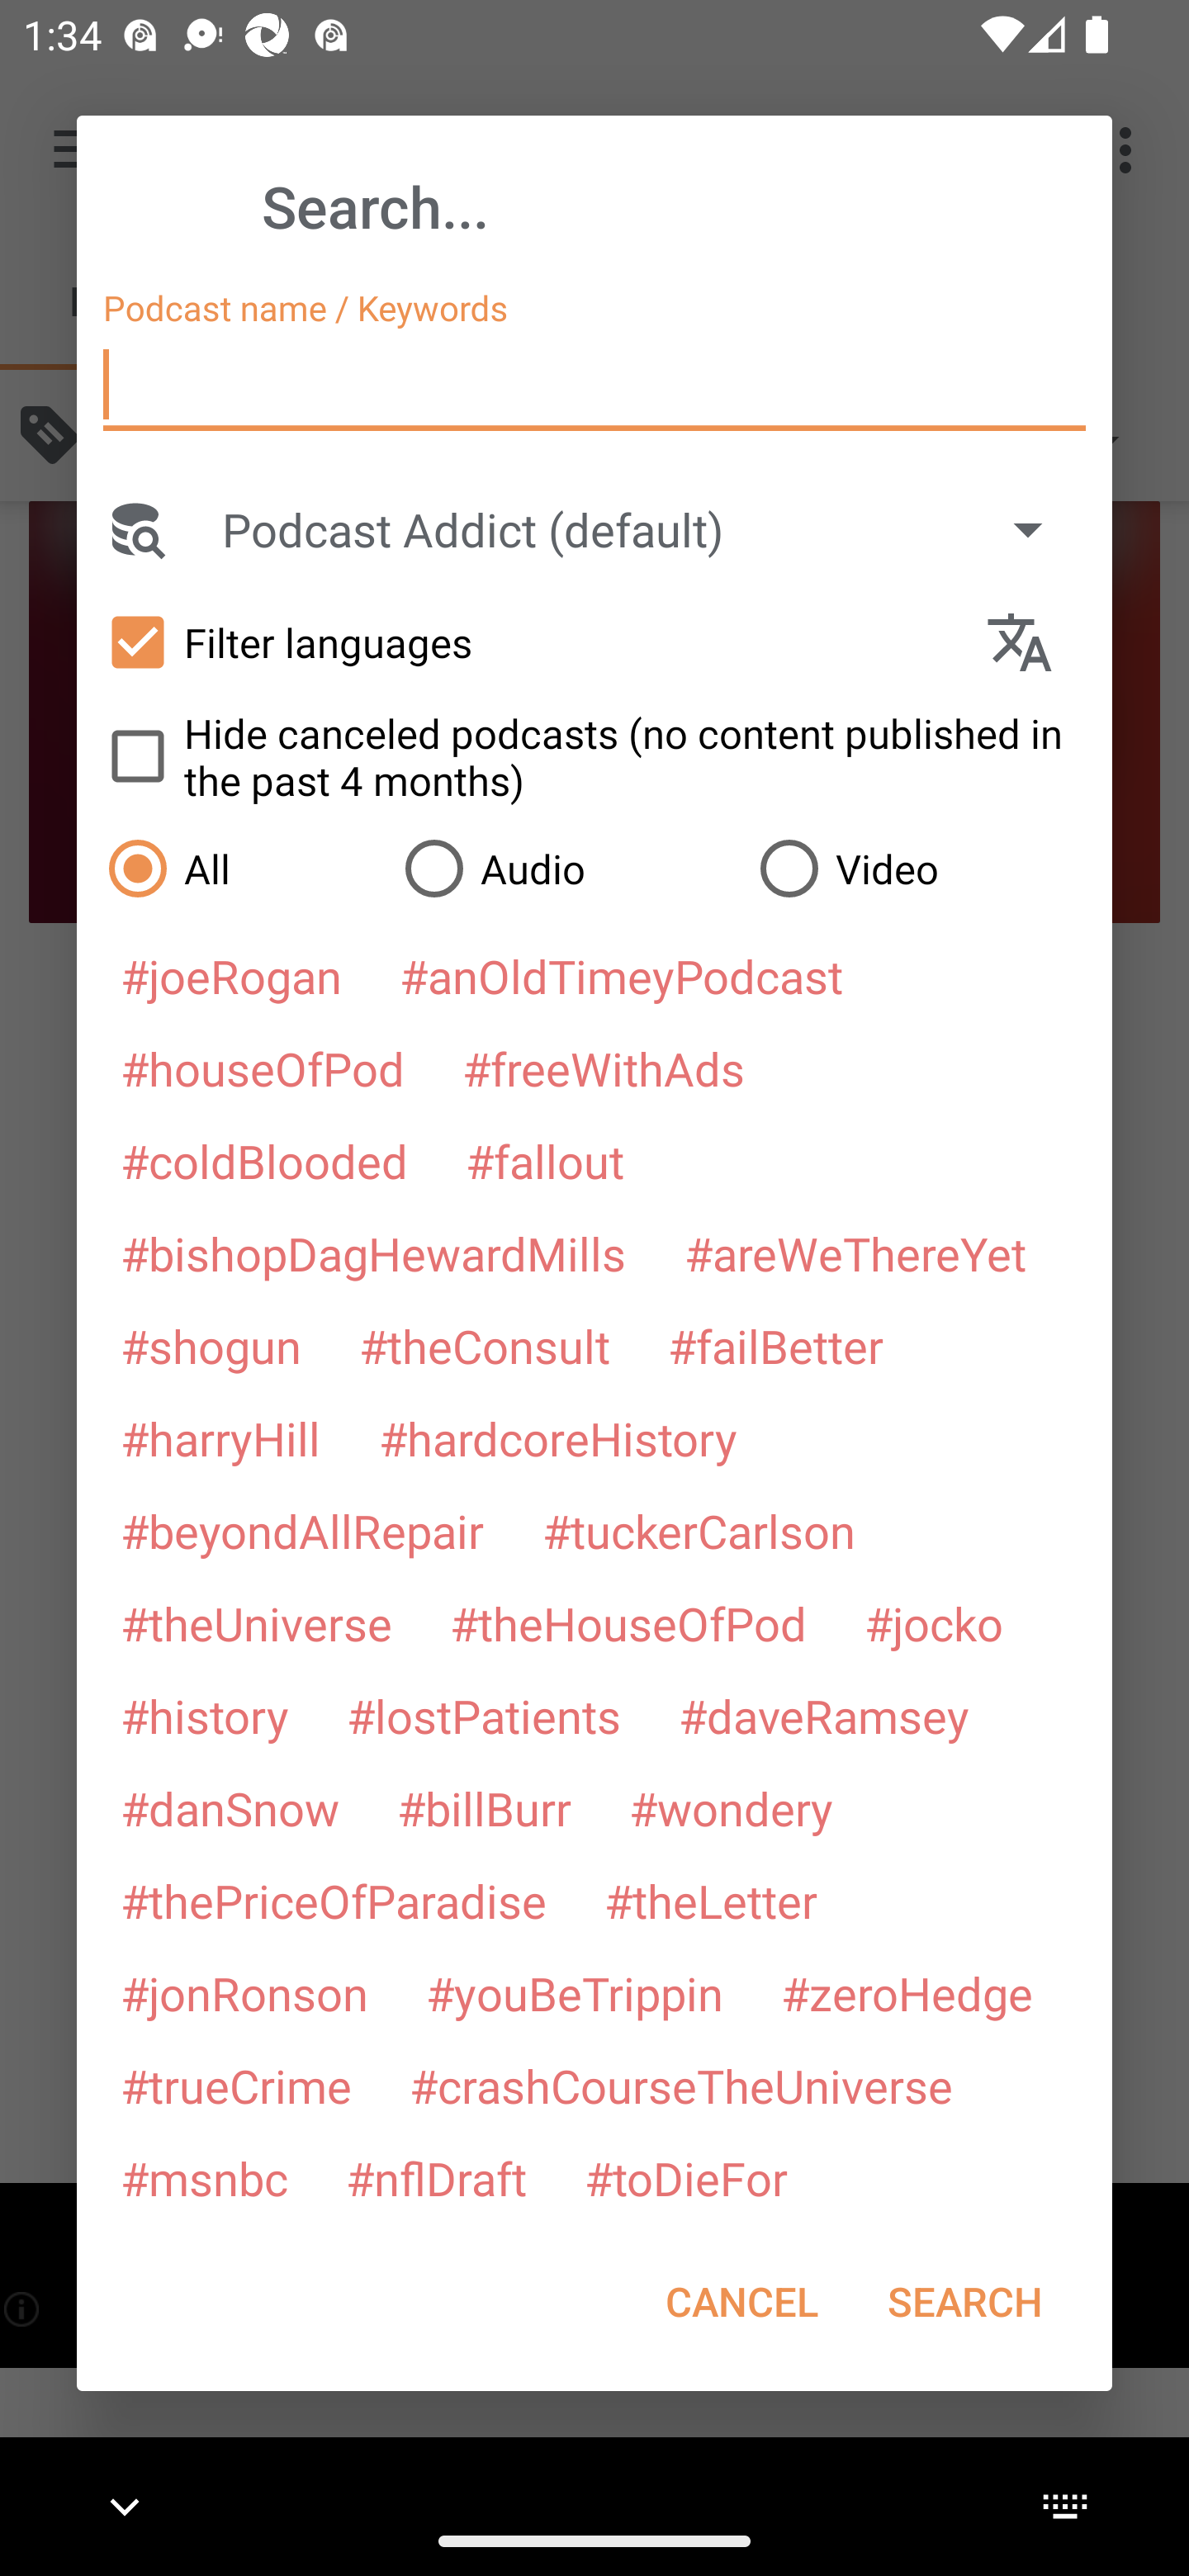 This screenshot has width=1189, height=2576. Describe the element at coordinates (436, 2177) in the screenshot. I see `#nflDraft` at that location.